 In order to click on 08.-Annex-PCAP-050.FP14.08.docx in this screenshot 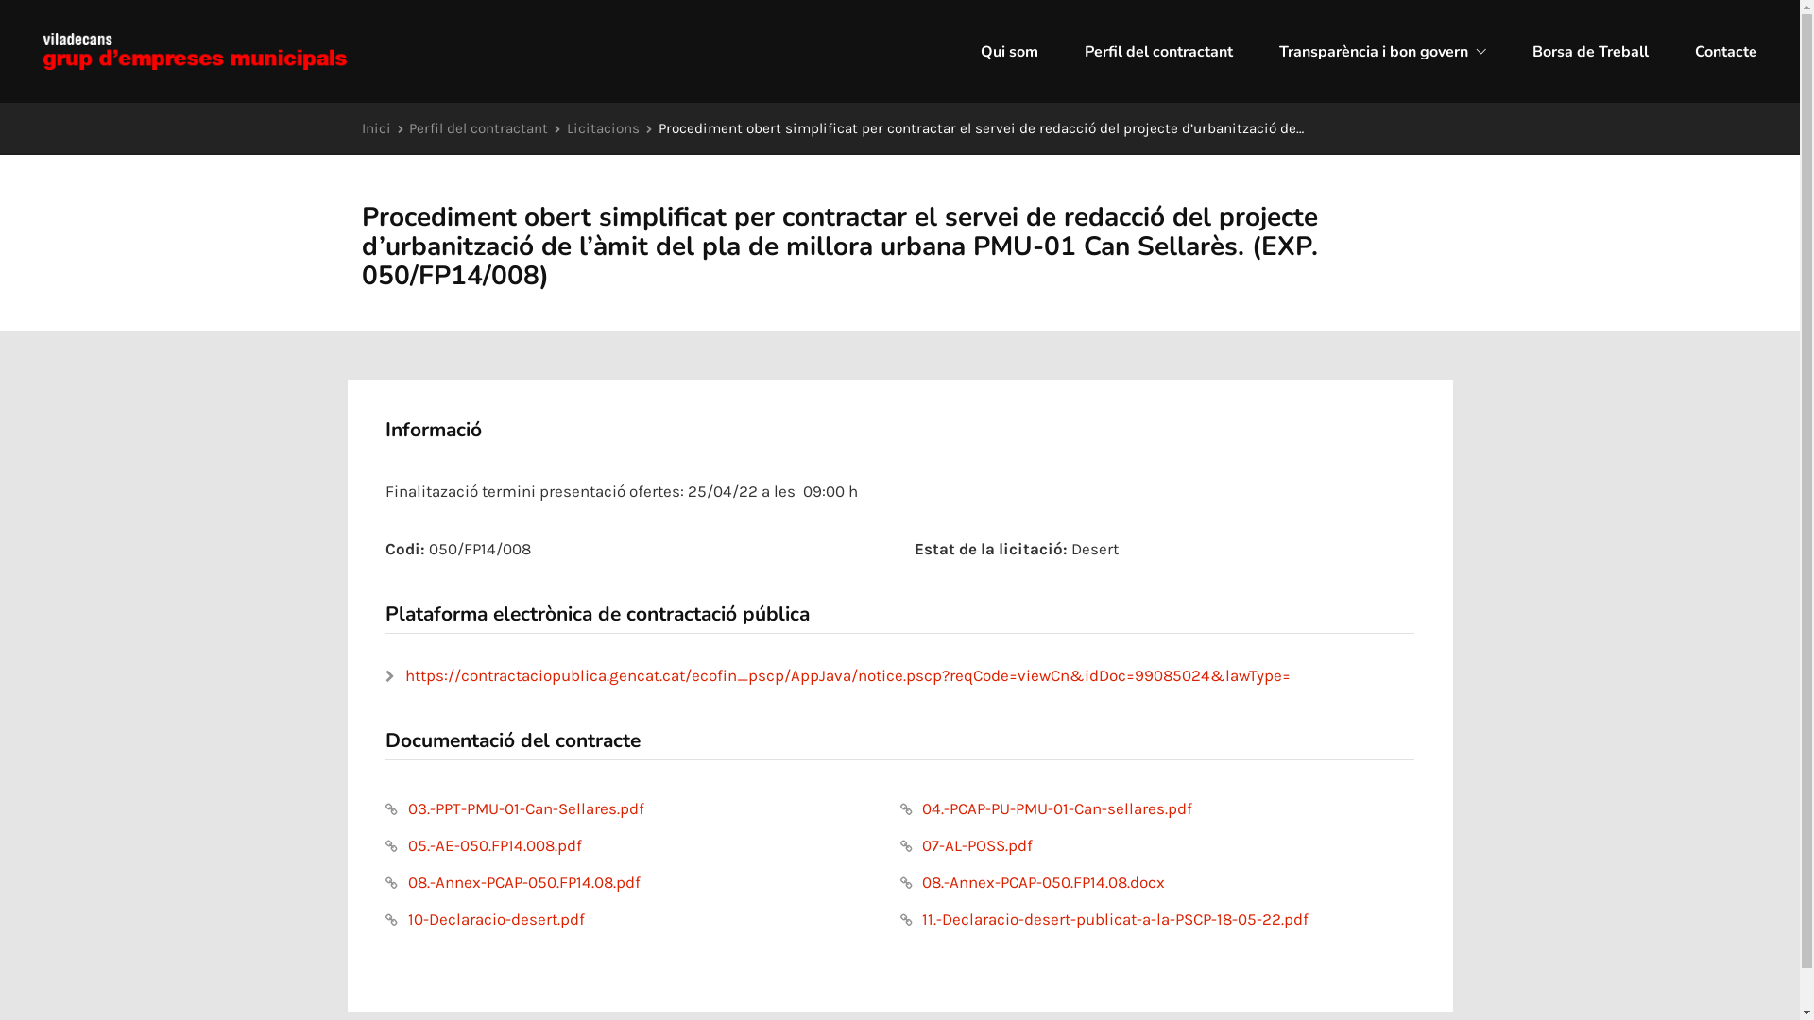, I will do `click(1032, 882)`.